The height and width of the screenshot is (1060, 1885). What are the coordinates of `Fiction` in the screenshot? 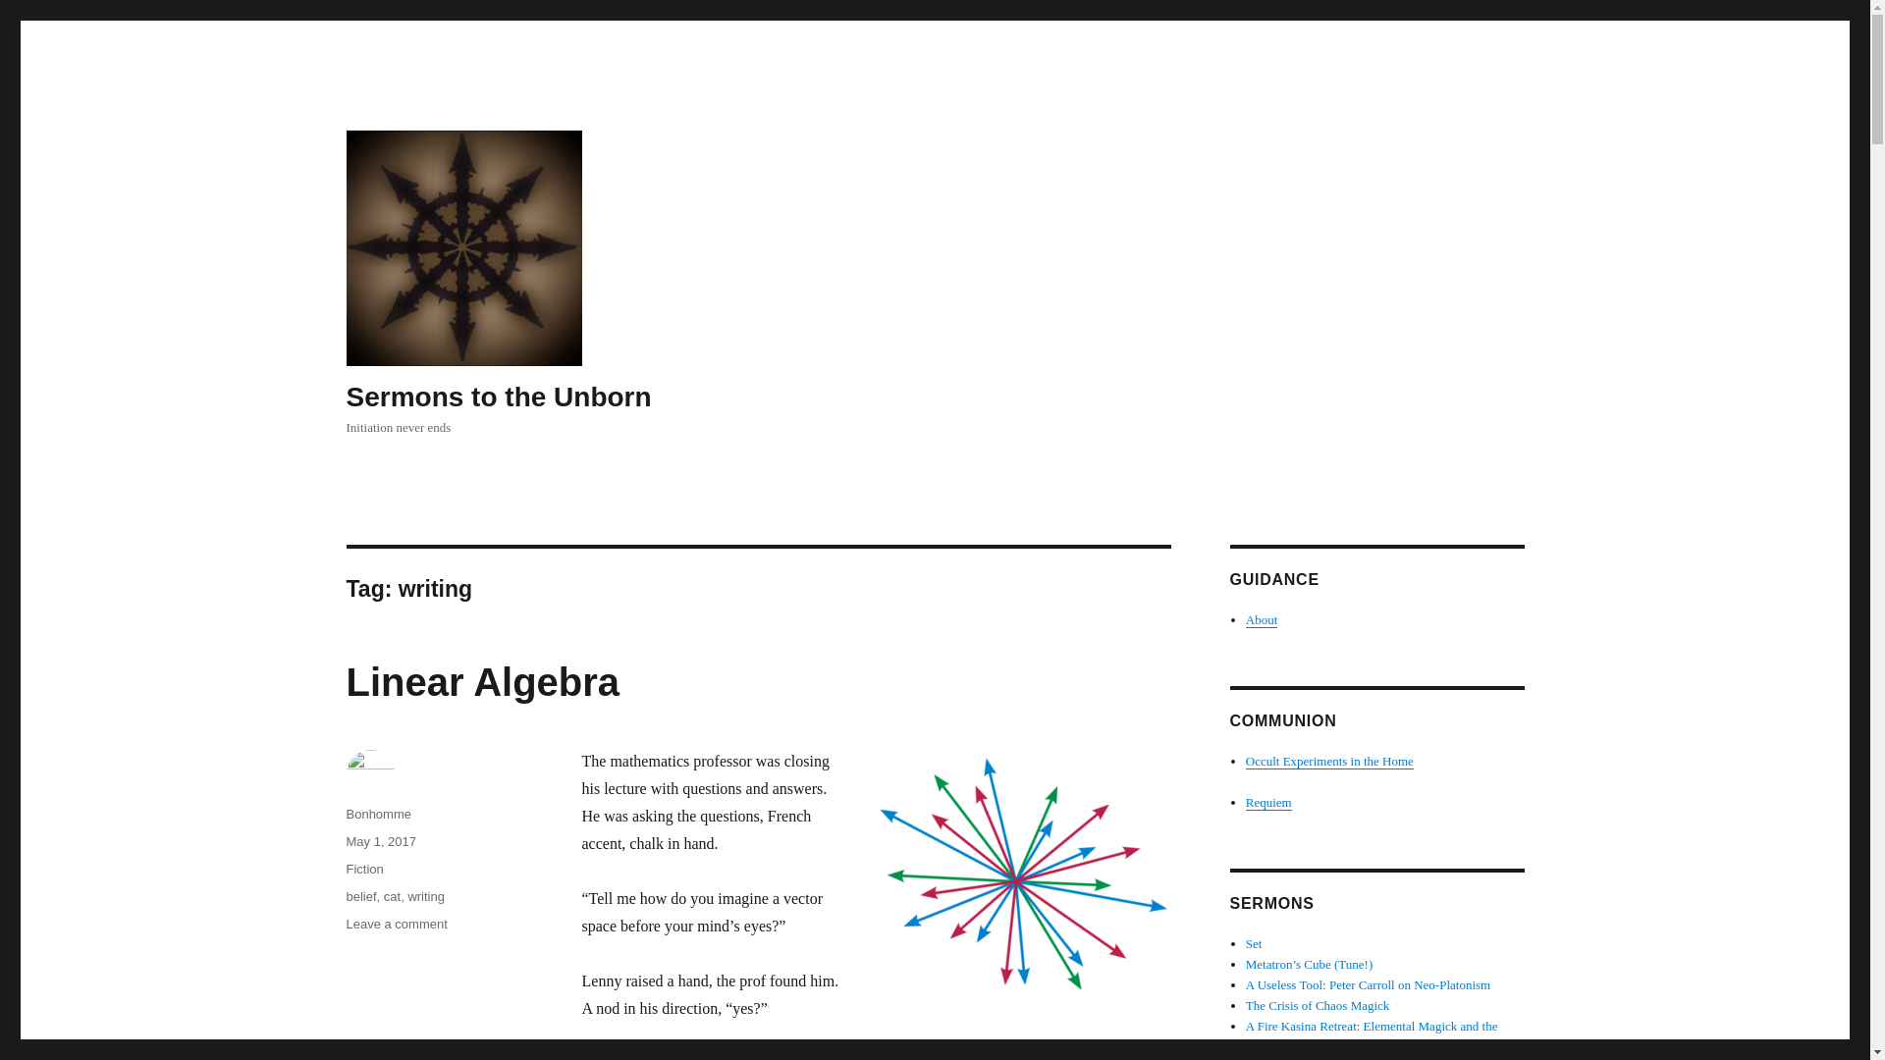 It's located at (377, 814).